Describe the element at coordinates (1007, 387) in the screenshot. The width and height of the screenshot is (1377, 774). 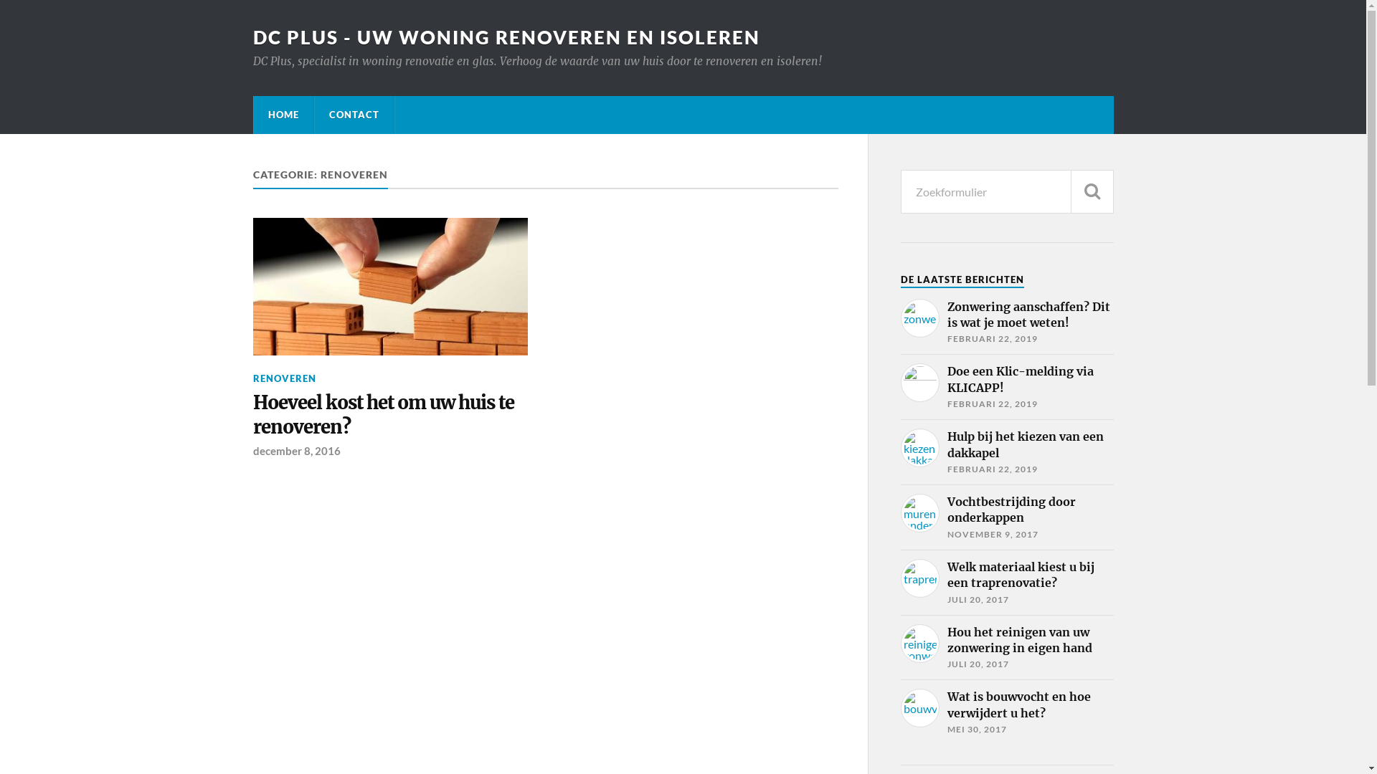
I see `Doe een Klic-melding via KLICAPP!
FEBRUARI 22, 2019` at that location.